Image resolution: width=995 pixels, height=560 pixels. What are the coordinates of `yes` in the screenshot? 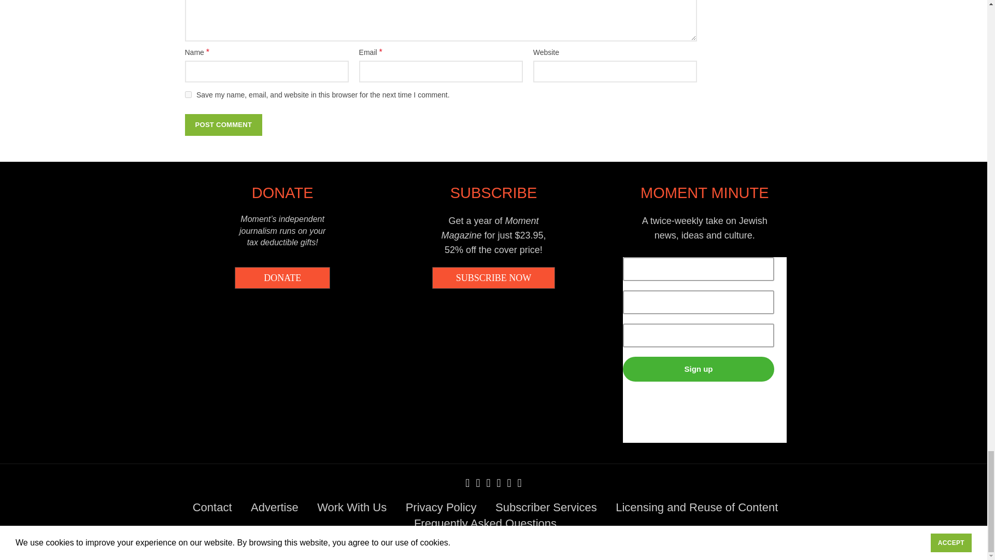 It's located at (188, 94).